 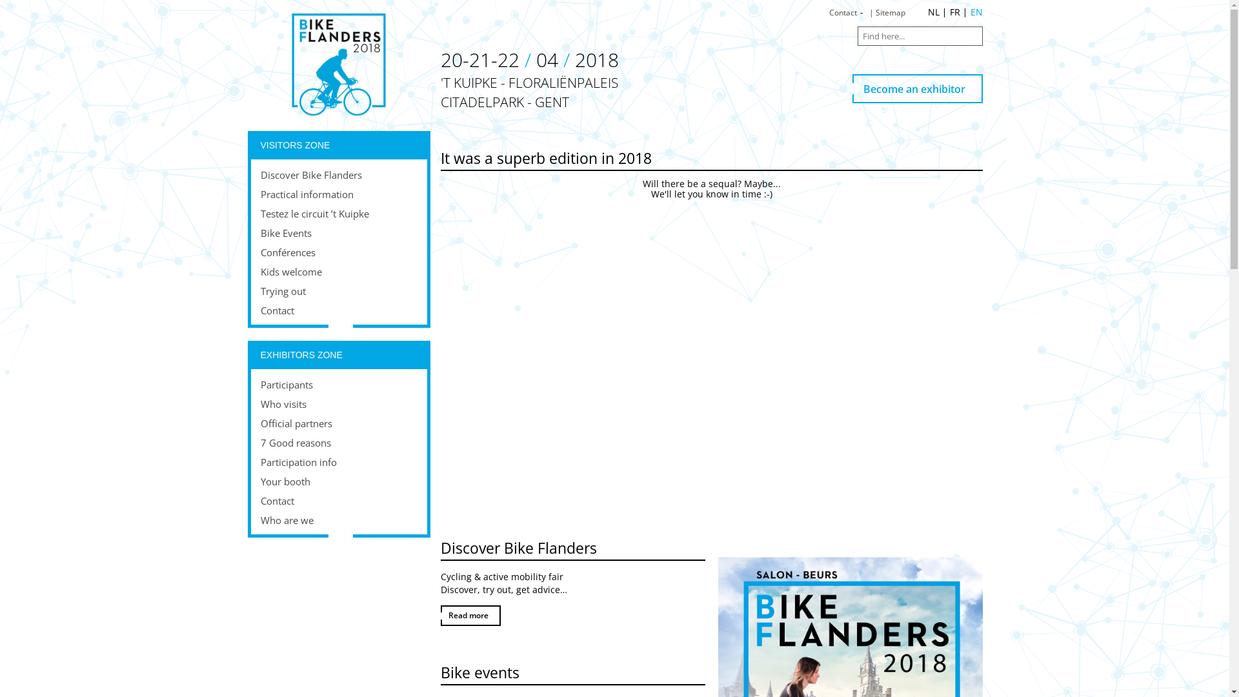 What do you see at coordinates (338, 64) in the screenshot?
I see `Bike Flanders` at bounding box center [338, 64].